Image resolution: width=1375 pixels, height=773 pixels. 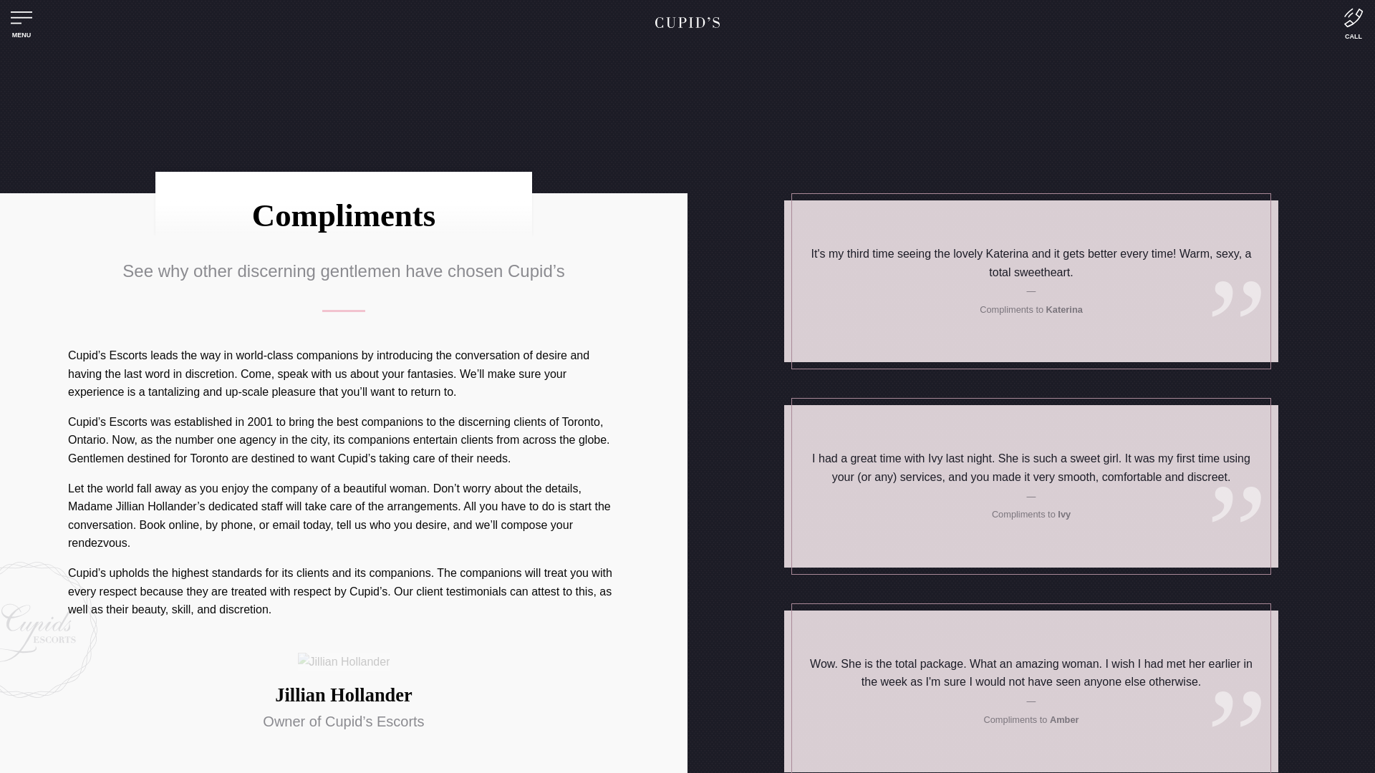 What do you see at coordinates (1064, 309) in the screenshot?
I see `Katerina` at bounding box center [1064, 309].